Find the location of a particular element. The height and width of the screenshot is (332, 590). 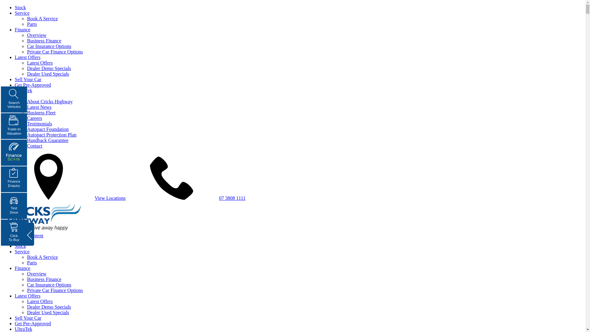

Overview is located at coordinates (37, 35).